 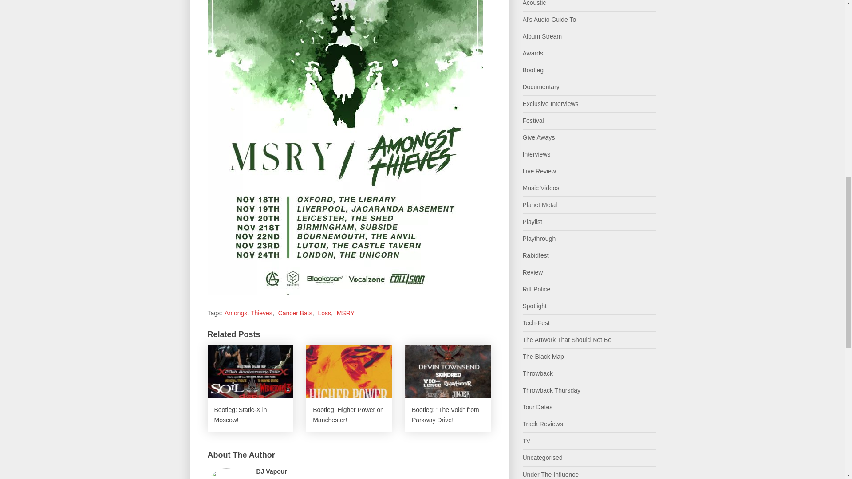 I want to click on Al's Audio Guide To, so click(x=549, y=19).